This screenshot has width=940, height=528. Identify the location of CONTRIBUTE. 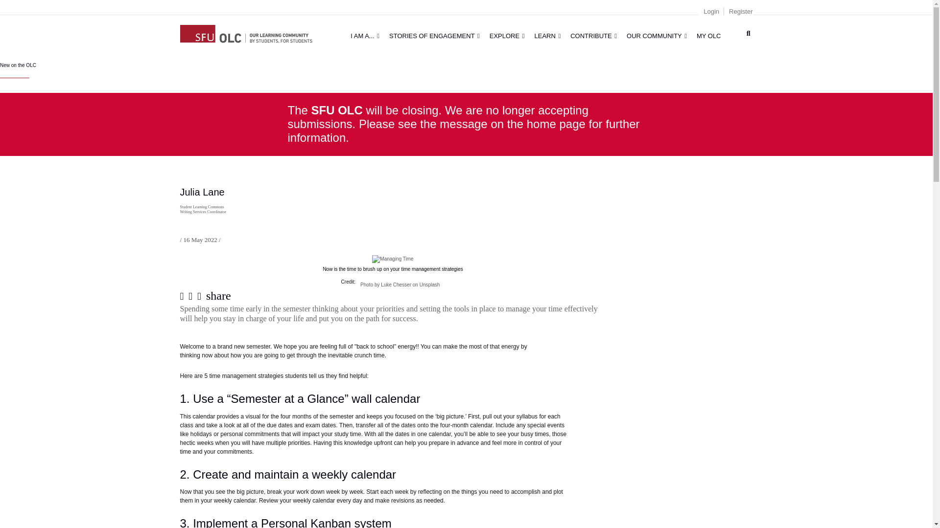
(593, 36).